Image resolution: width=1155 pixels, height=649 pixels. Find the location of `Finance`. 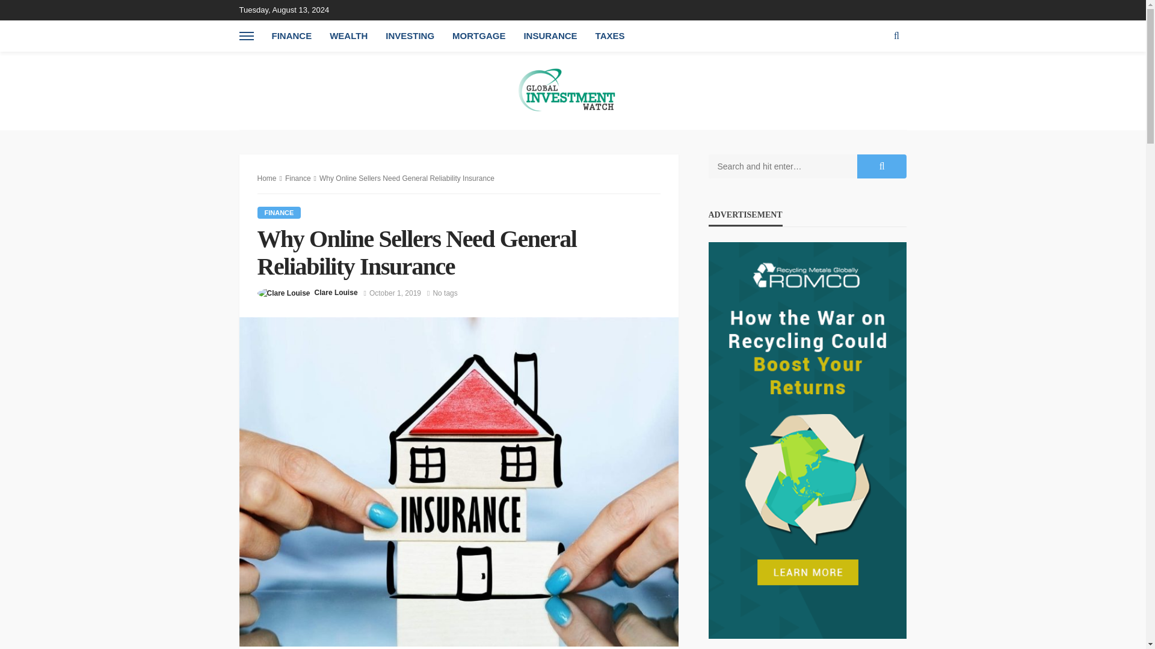

Finance is located at coordinates (279, 213).